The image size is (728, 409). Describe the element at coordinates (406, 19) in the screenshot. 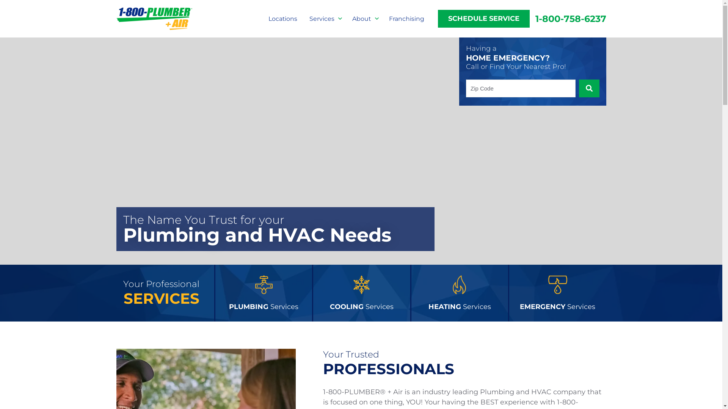

I see `Franchising` at that location.